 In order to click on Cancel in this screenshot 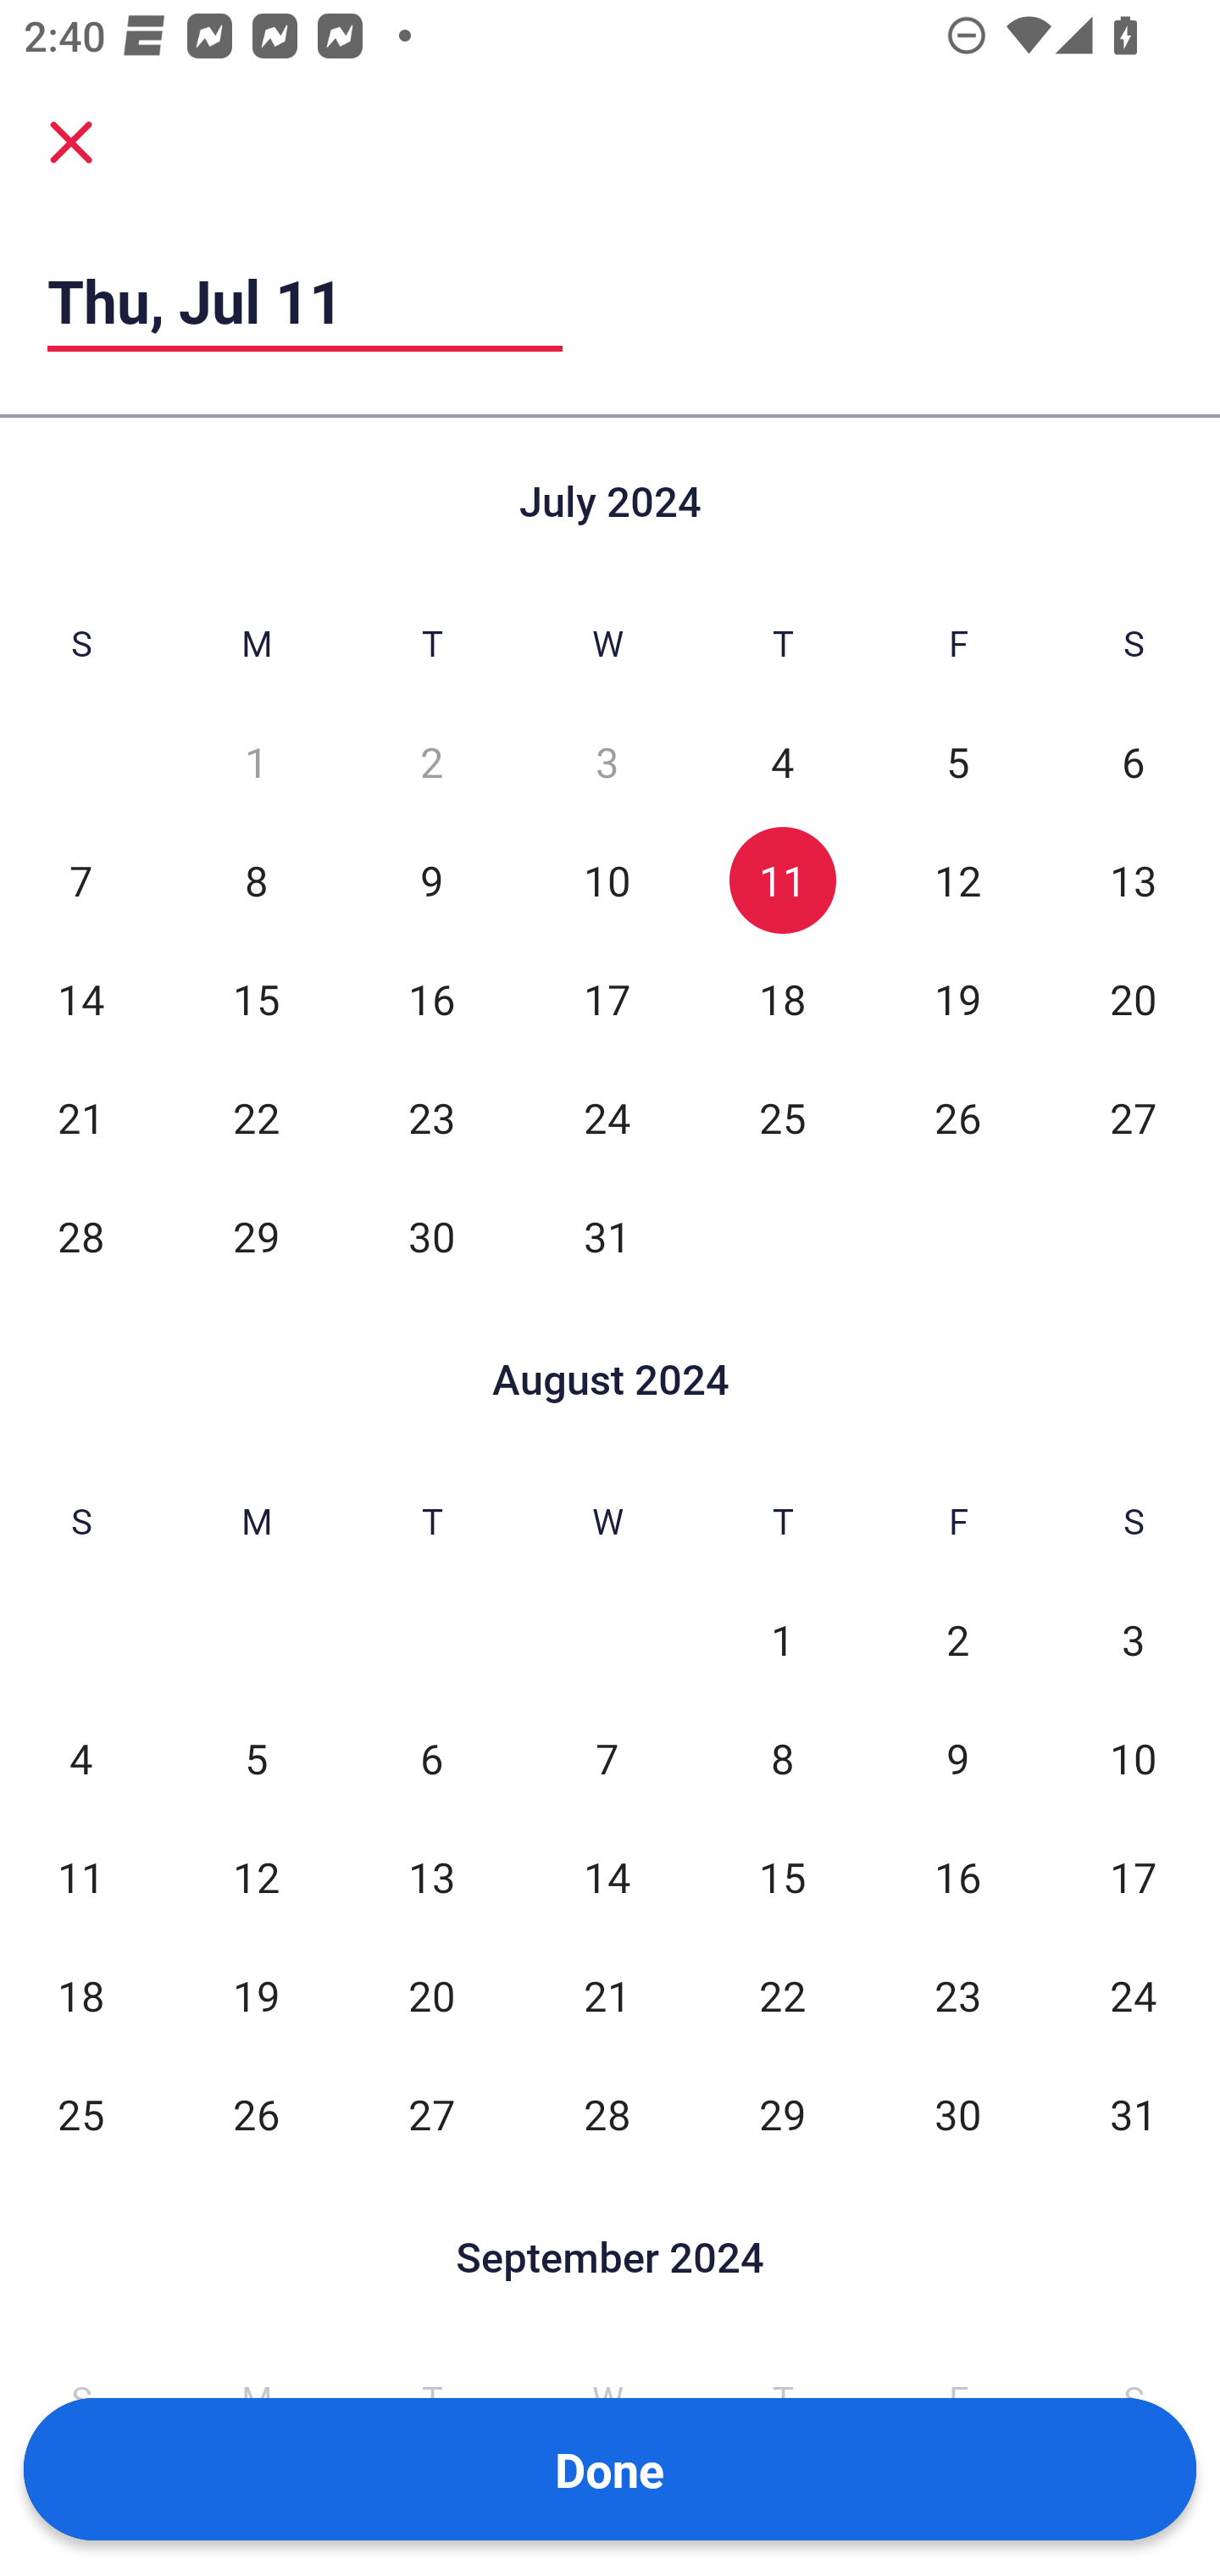, I will do `click(71, 141)`.